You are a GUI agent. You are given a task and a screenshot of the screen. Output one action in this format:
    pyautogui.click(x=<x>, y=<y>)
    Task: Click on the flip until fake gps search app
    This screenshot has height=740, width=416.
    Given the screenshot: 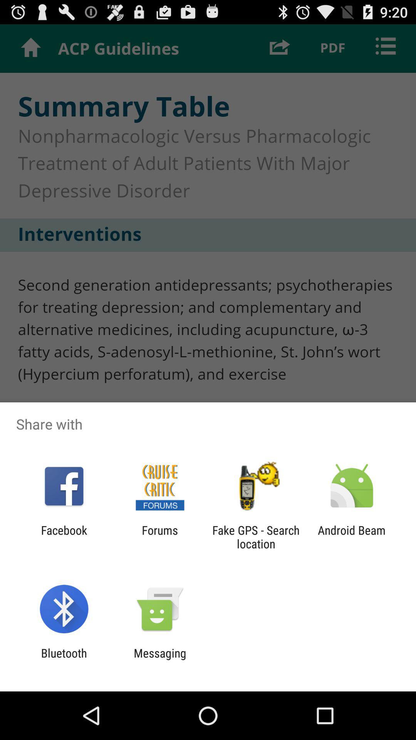 What is the action you would take?
    pyautogui.click(x=256, y=537)
    